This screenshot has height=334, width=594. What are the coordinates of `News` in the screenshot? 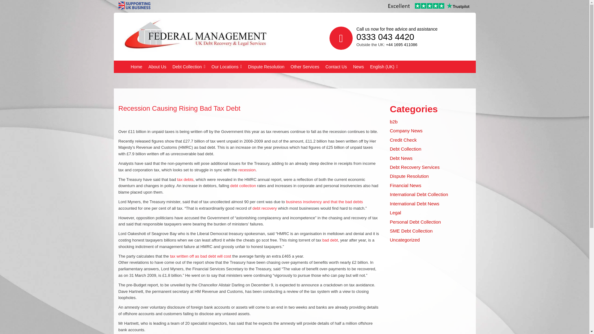 It's located at (358, 67).